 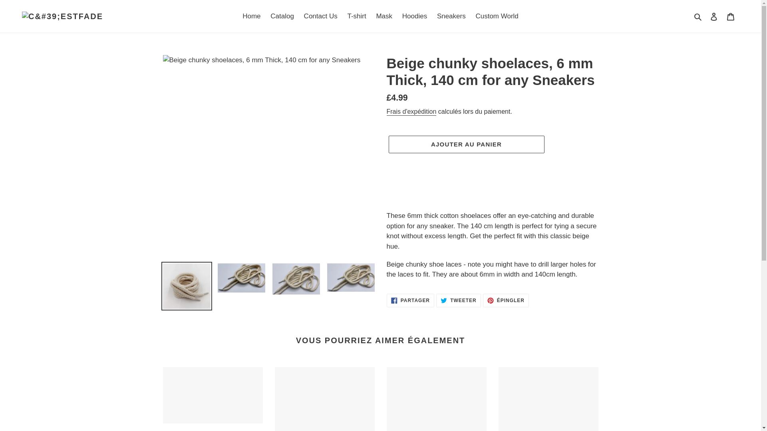 I want to click on Hoodies, so click(x=698, y=16).